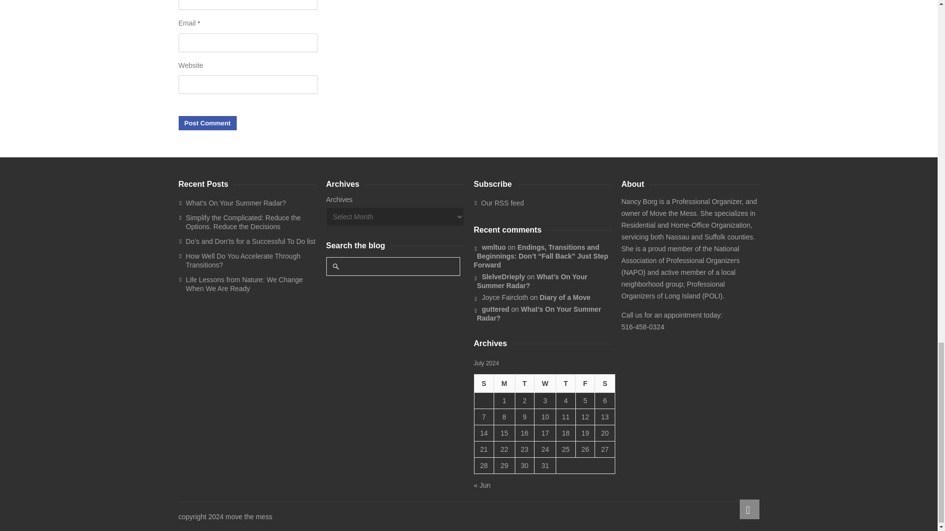  I want to click on Post Comment, so click(207, 123).